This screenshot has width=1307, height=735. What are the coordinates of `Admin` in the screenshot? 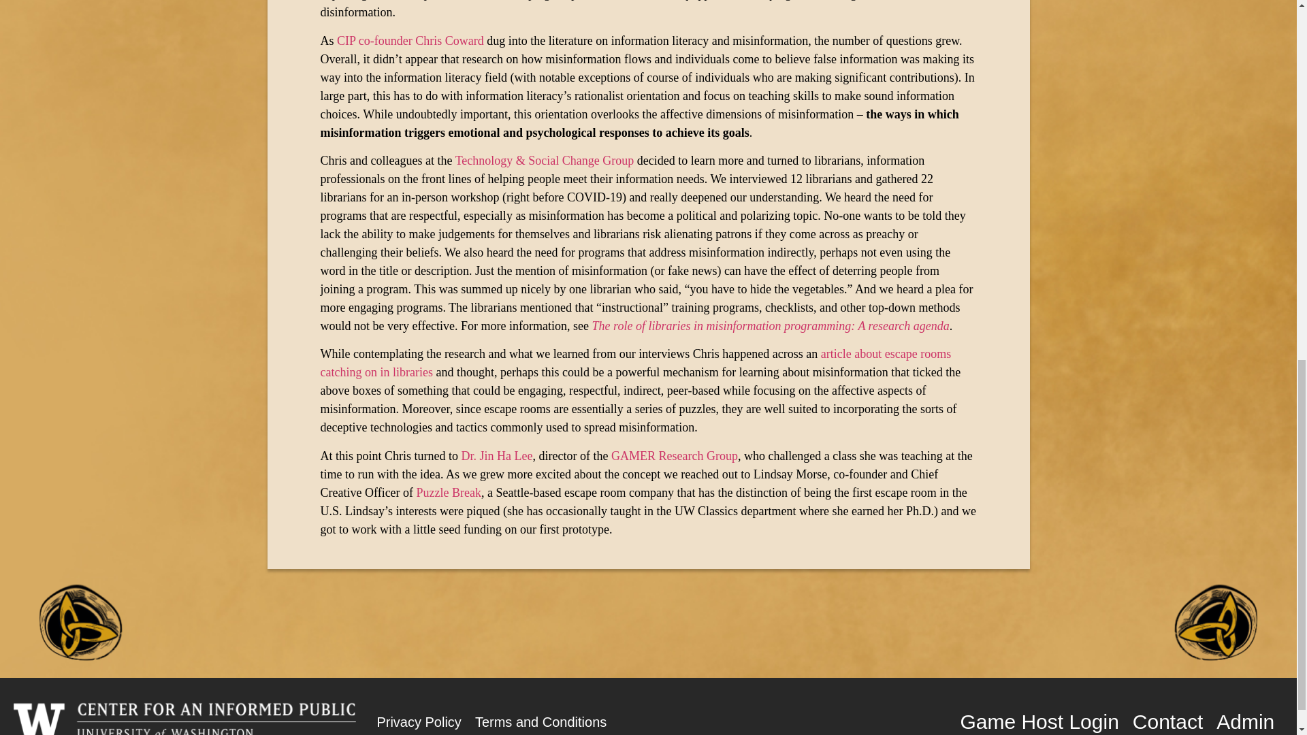 It's located at (1245, 720).